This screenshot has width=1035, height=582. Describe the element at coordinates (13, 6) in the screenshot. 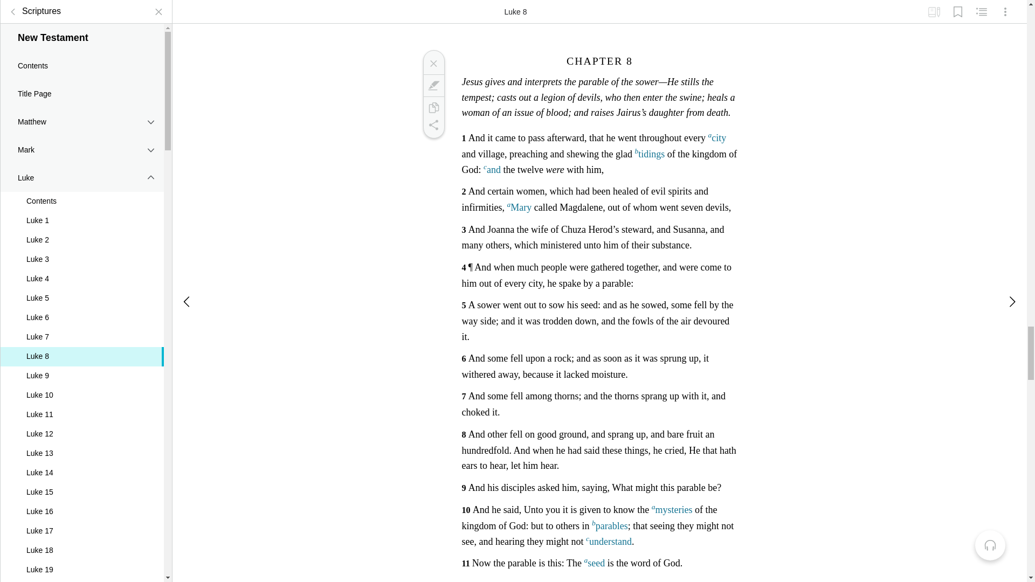

I see `Table of Contents` at that location.